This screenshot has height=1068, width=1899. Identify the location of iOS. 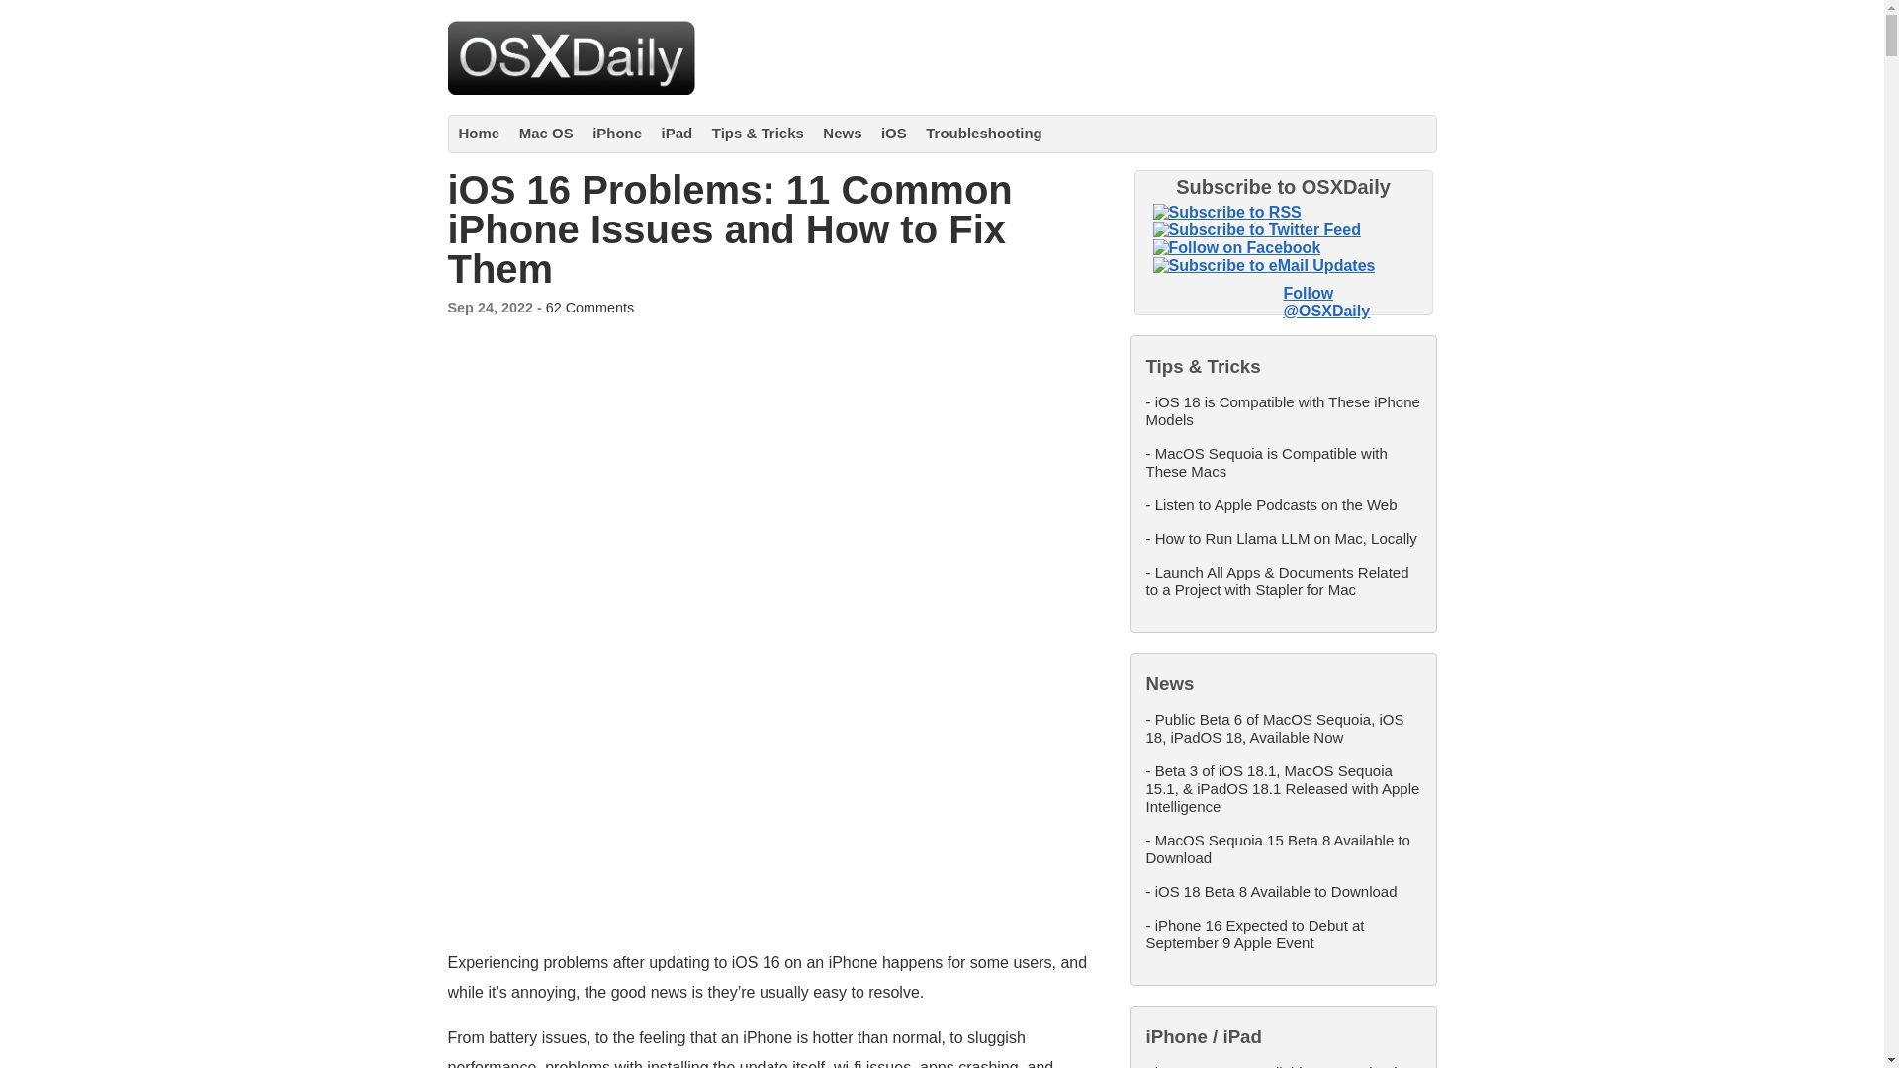
(894, 133).